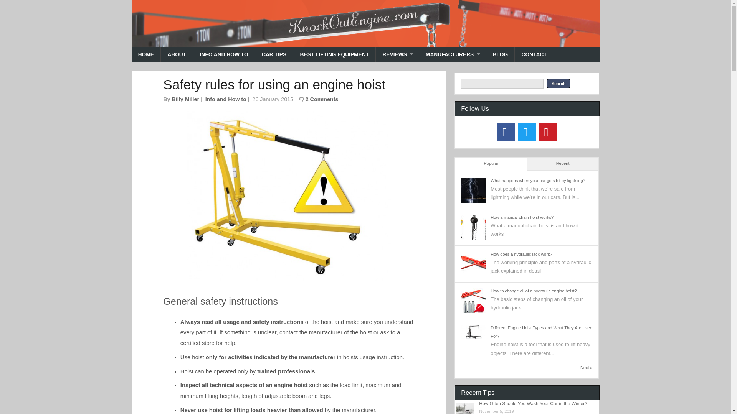 The width and height of the screenshot is (737, 414). I want to click on Info and How to, so click(226, 99).